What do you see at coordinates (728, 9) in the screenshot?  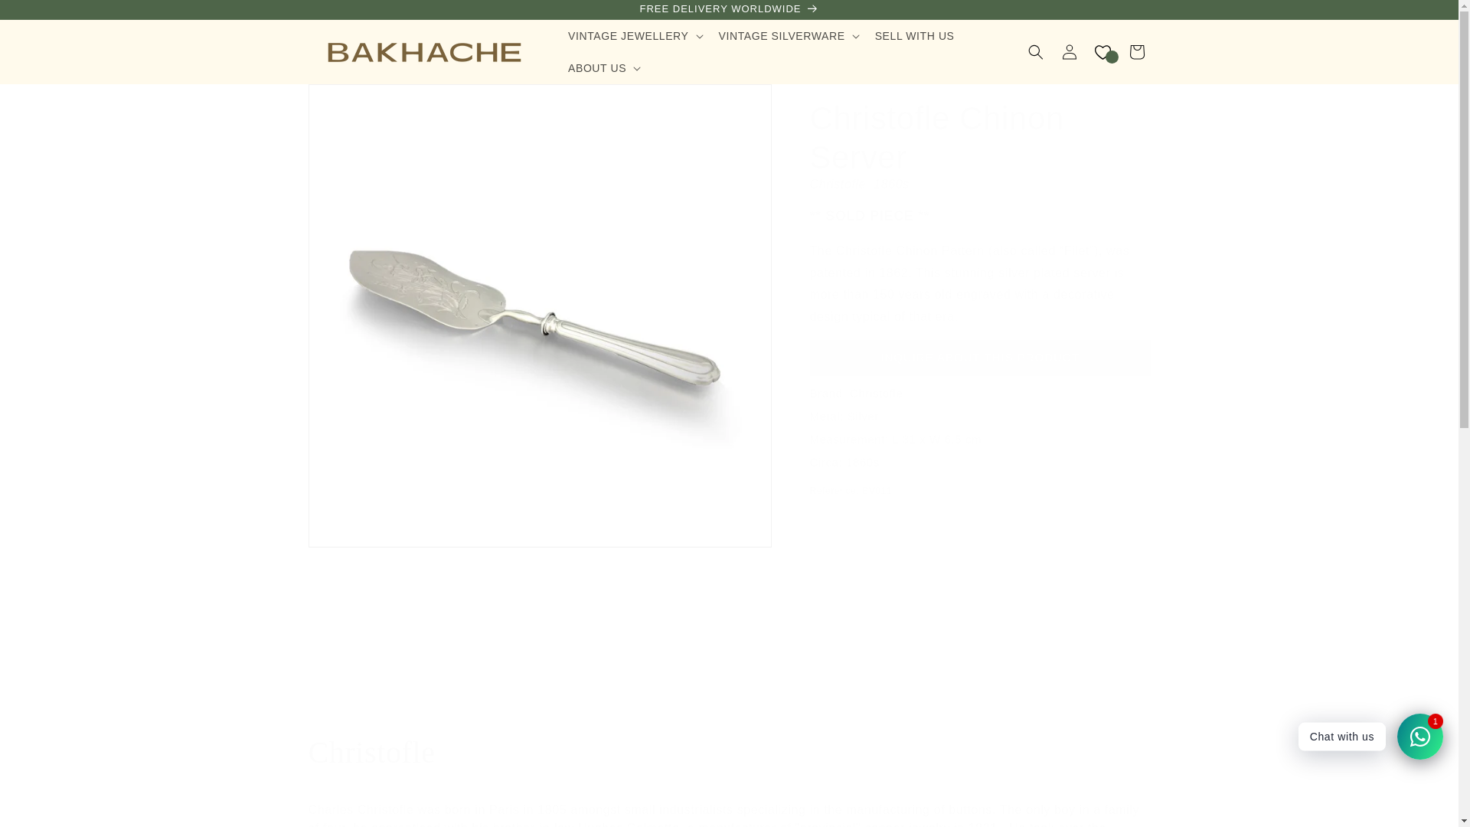 I see `FREE DELIVERY WORLDWIDE` at bounding box center [728, 9].